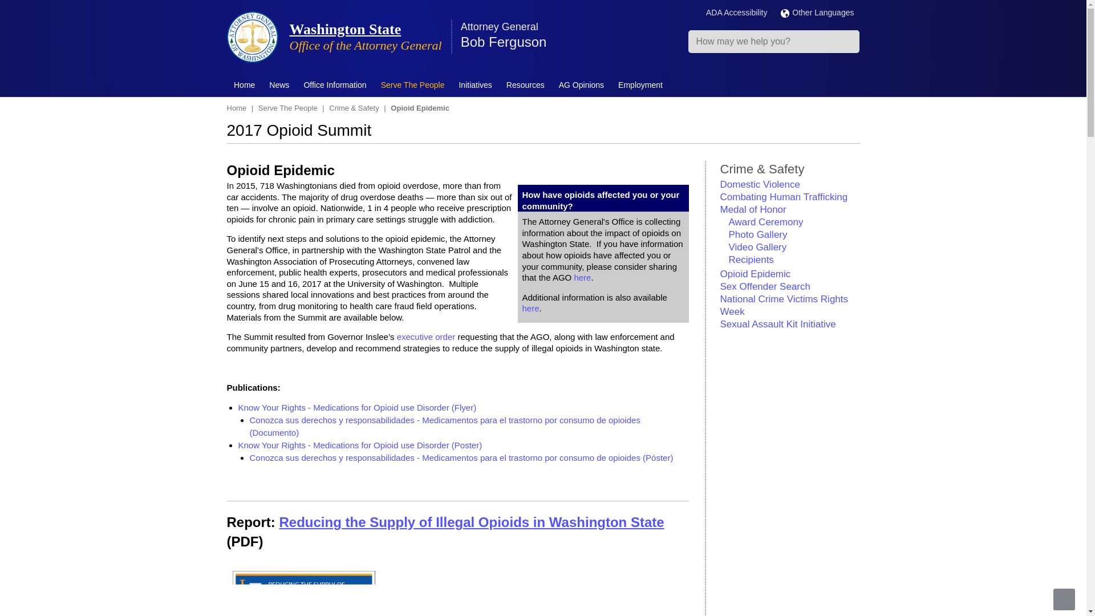  I want to click on Home, so click(346, 29).